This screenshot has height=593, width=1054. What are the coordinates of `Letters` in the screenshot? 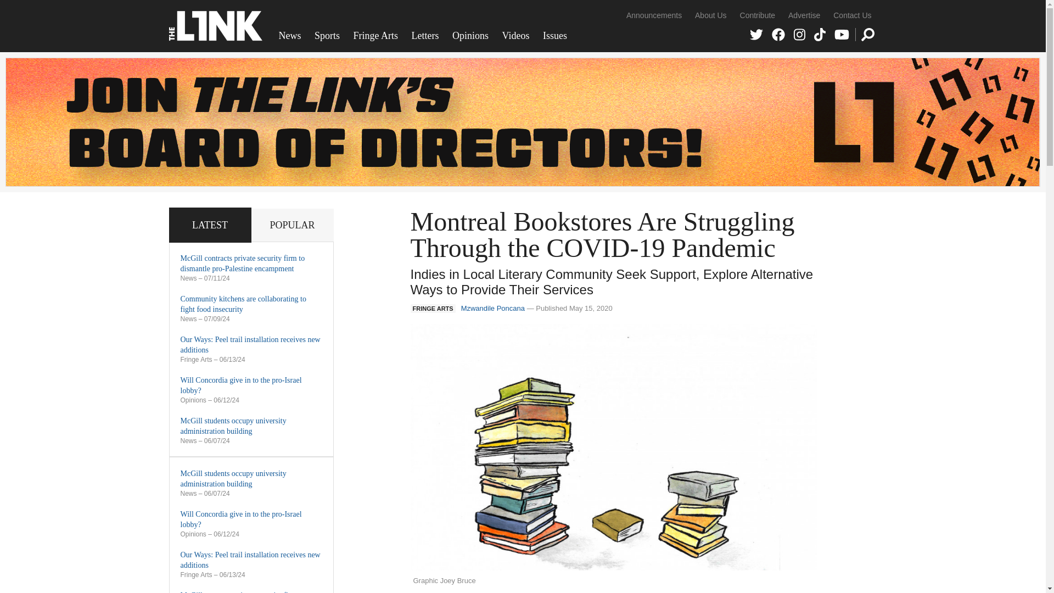 It's located at (425, 36).